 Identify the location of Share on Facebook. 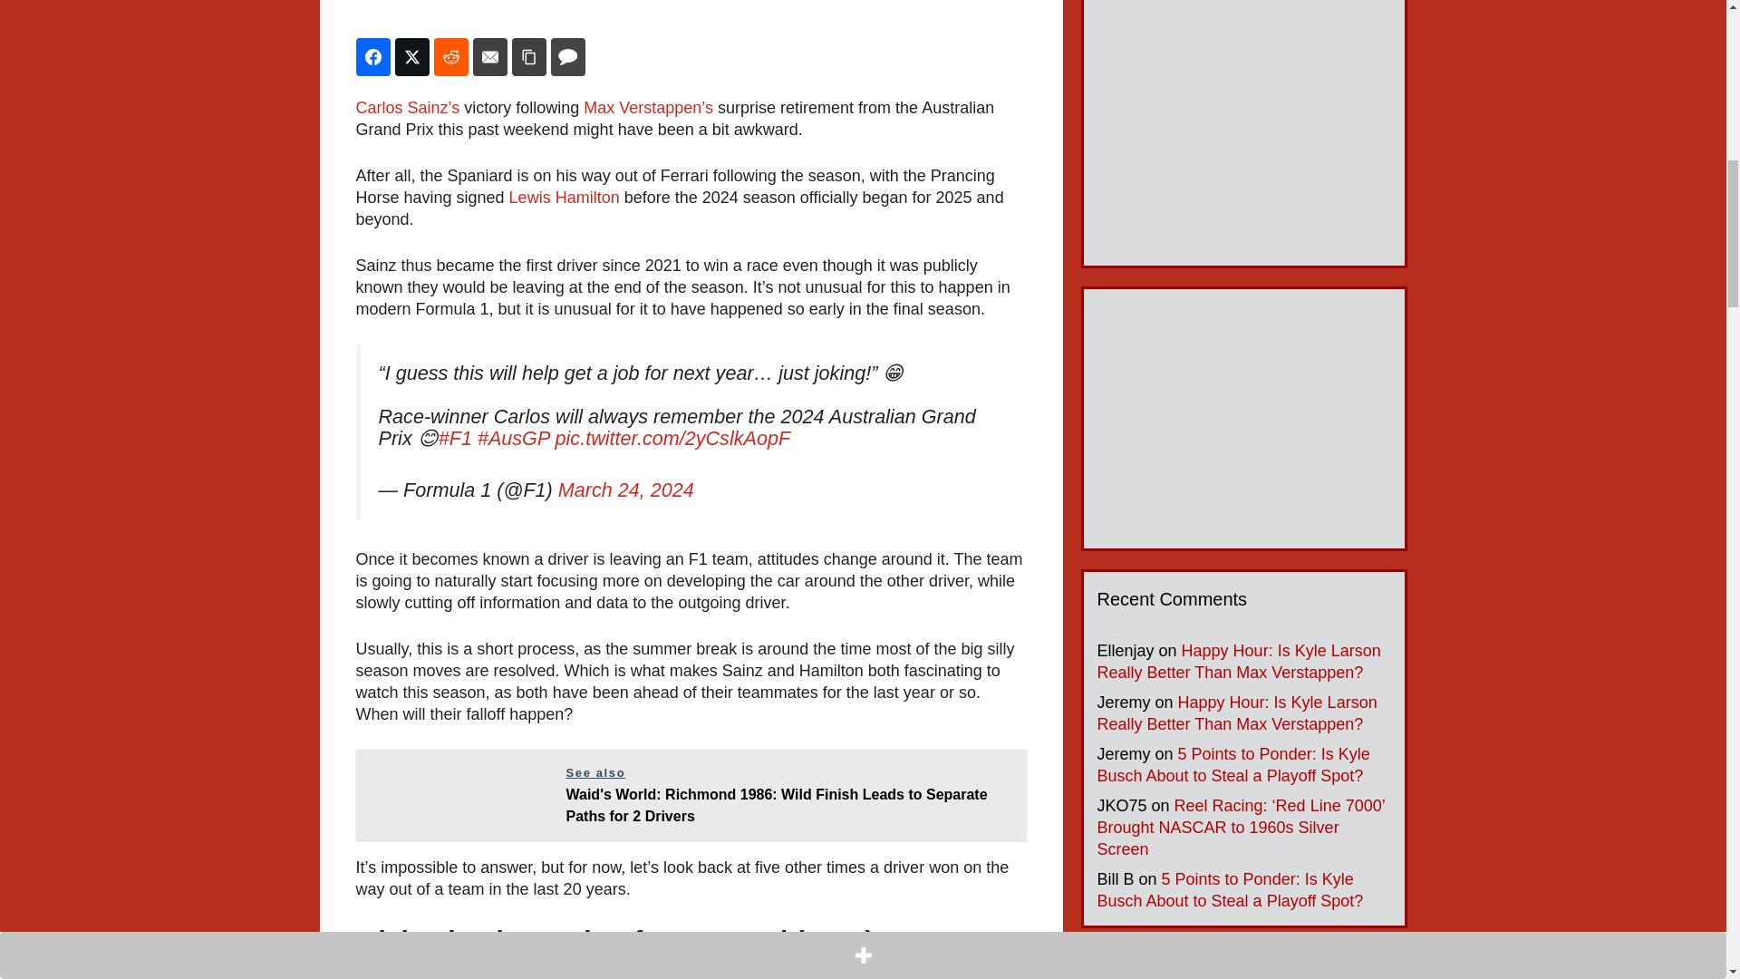
(372, 57).